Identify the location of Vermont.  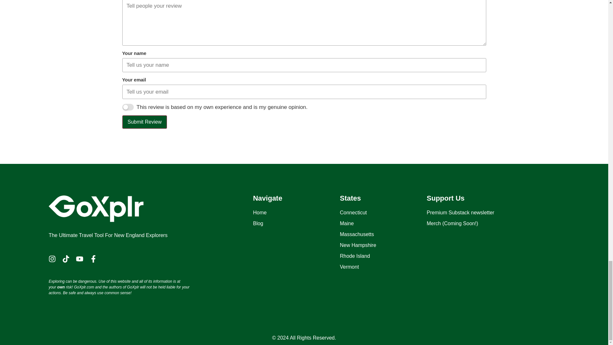
(383, 267).